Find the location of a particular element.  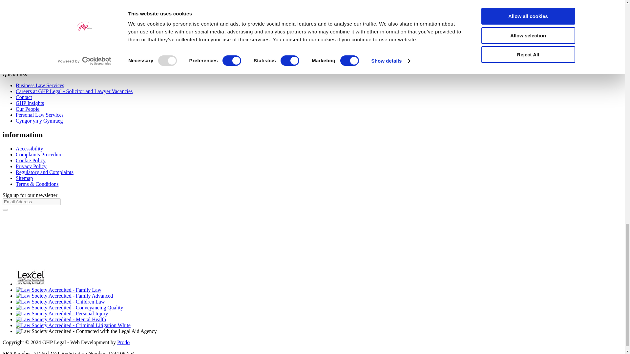

Law Society Accredited - Personal Injury is located at coordinates (62, 313).